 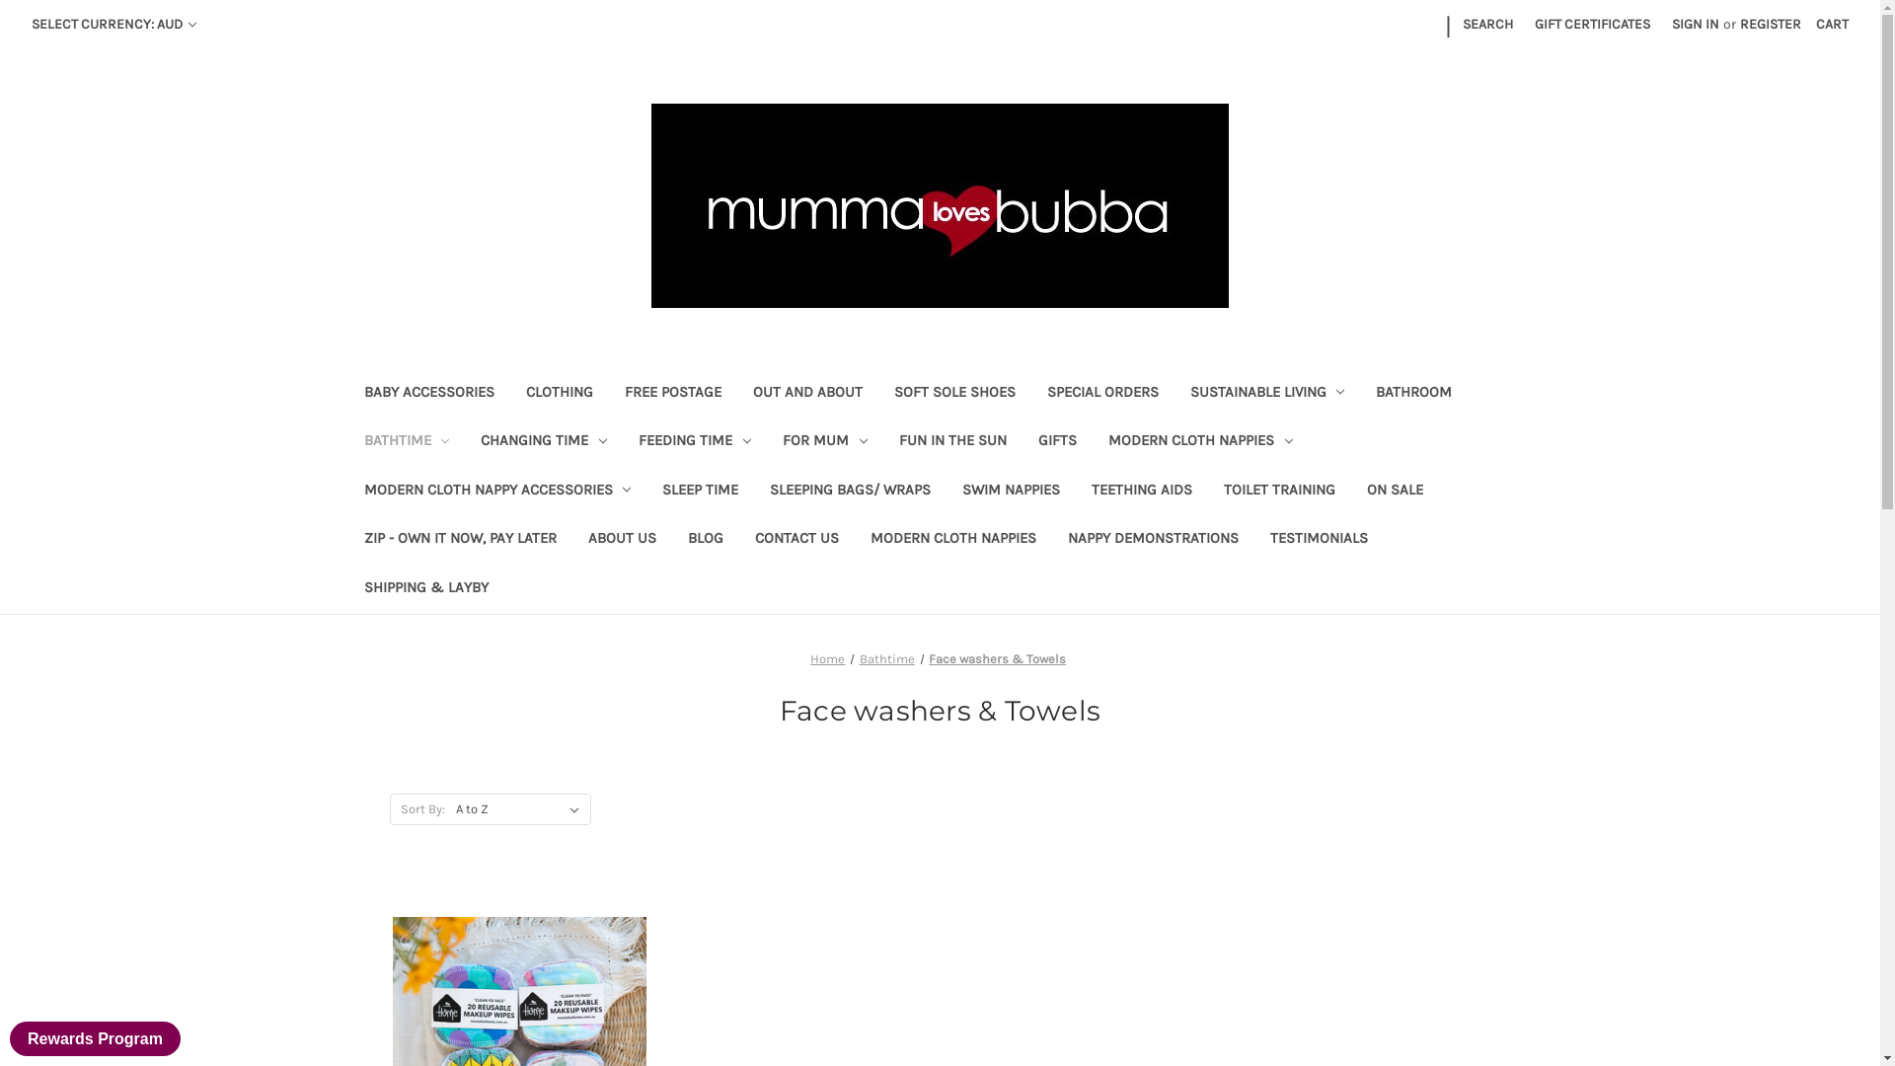 What do you see at coordinates (1593, 24) in the screenshot?
I see `GIFT CERTIFICATES` at bounding box center [1593, 24].